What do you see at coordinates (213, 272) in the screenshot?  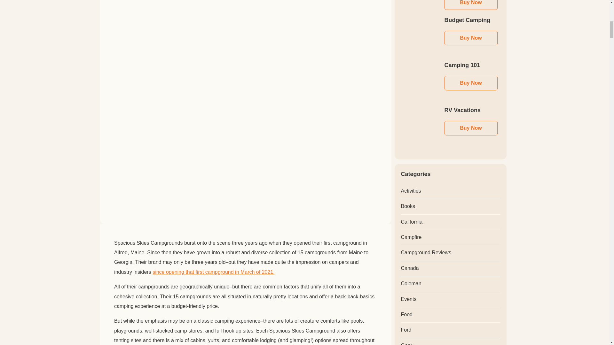 I see `since opening that first campground in March of 2021.` at bounding box center [213, 272].